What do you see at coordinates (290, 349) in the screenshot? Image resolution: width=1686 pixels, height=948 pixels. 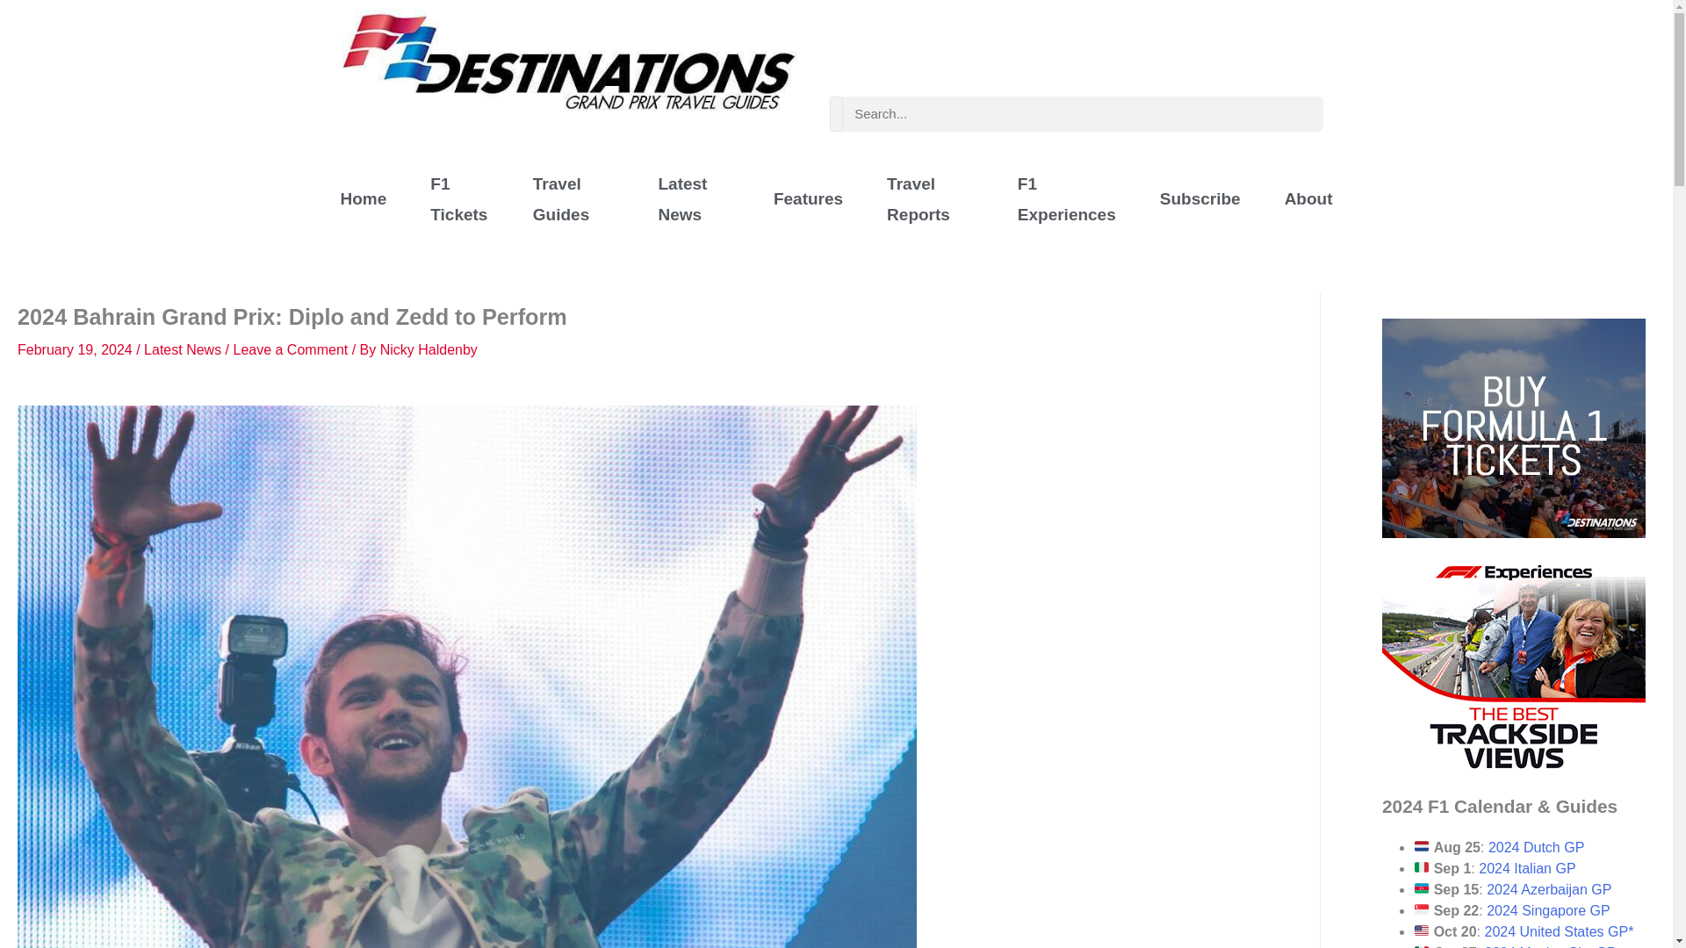 I see `Leave a Comment` at bounding box center [290, 349].